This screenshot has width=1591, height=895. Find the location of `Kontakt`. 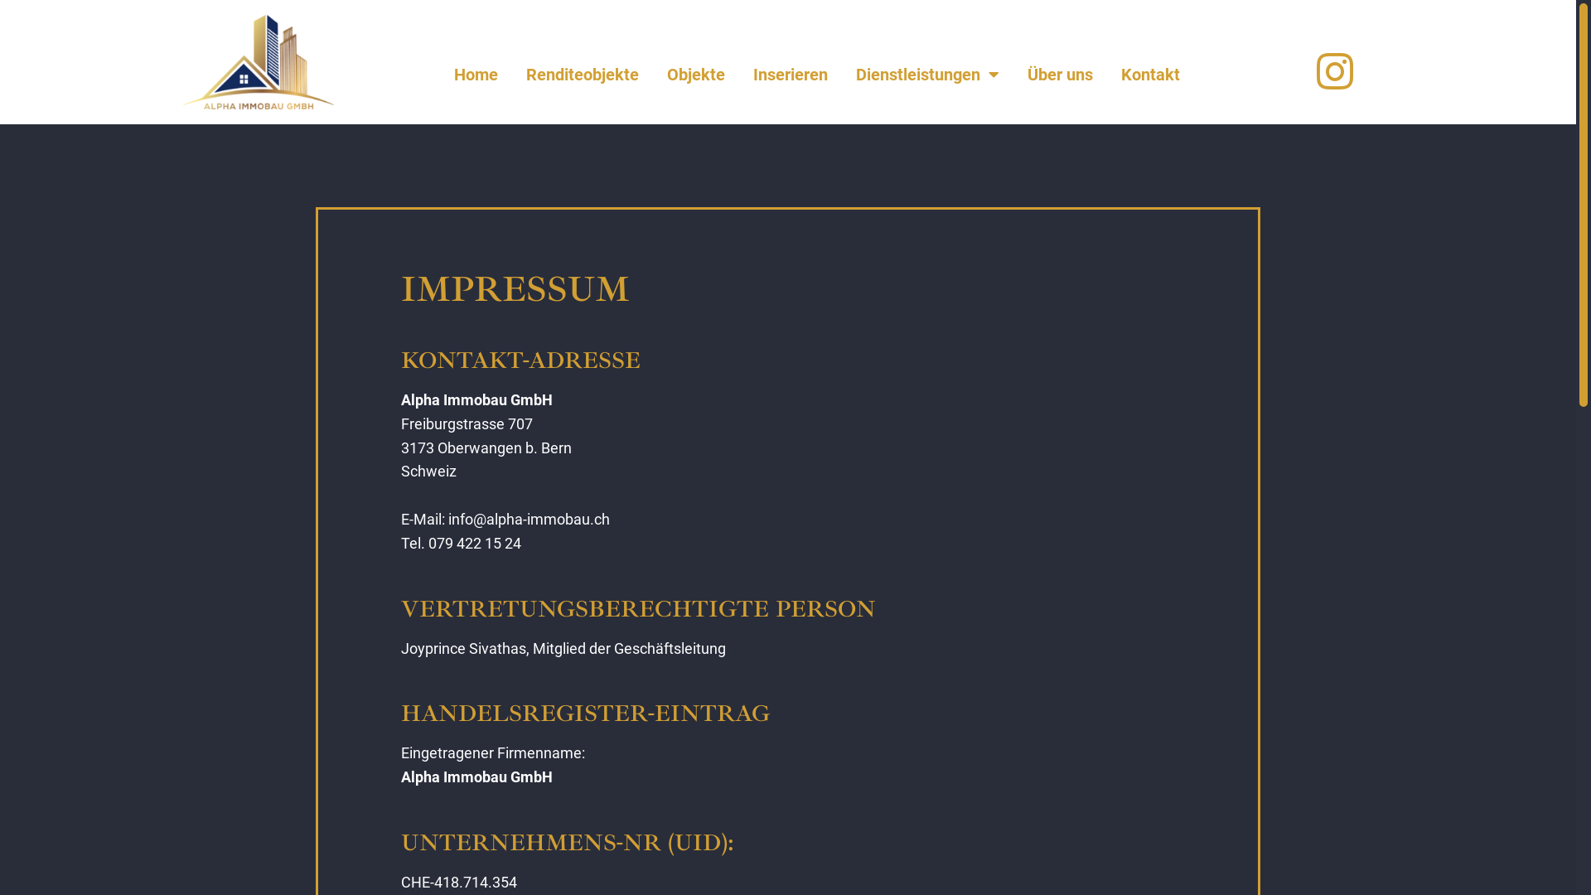

Kontakt is located at coordinates (1150, 75).